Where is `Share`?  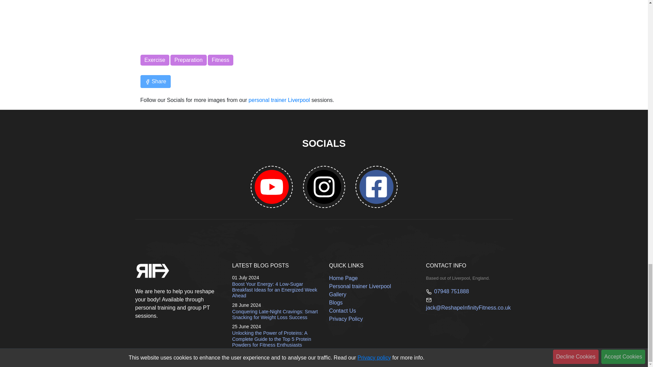
Share is located at coordinates (155, 81).